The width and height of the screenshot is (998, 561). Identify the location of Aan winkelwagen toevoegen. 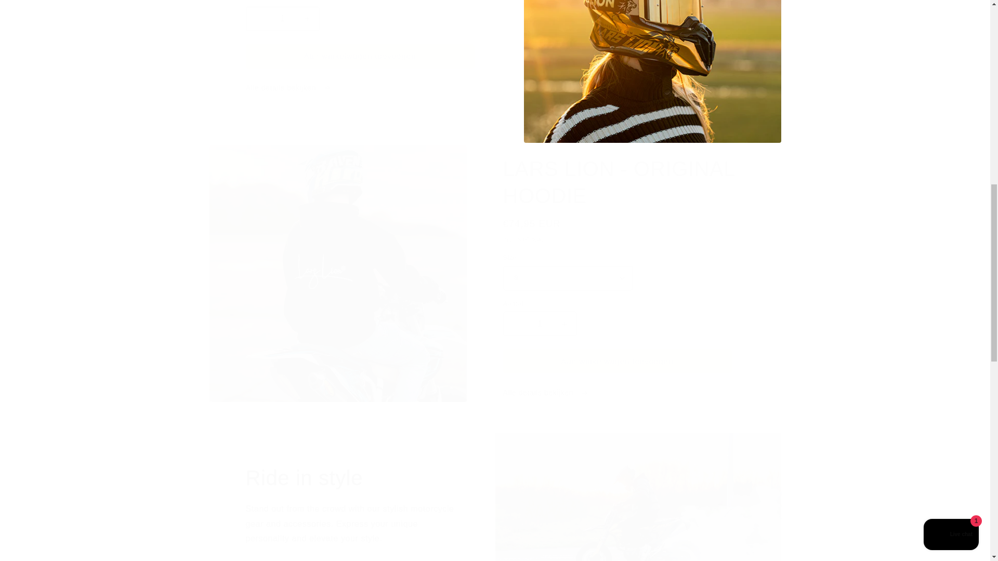
(360, 56).